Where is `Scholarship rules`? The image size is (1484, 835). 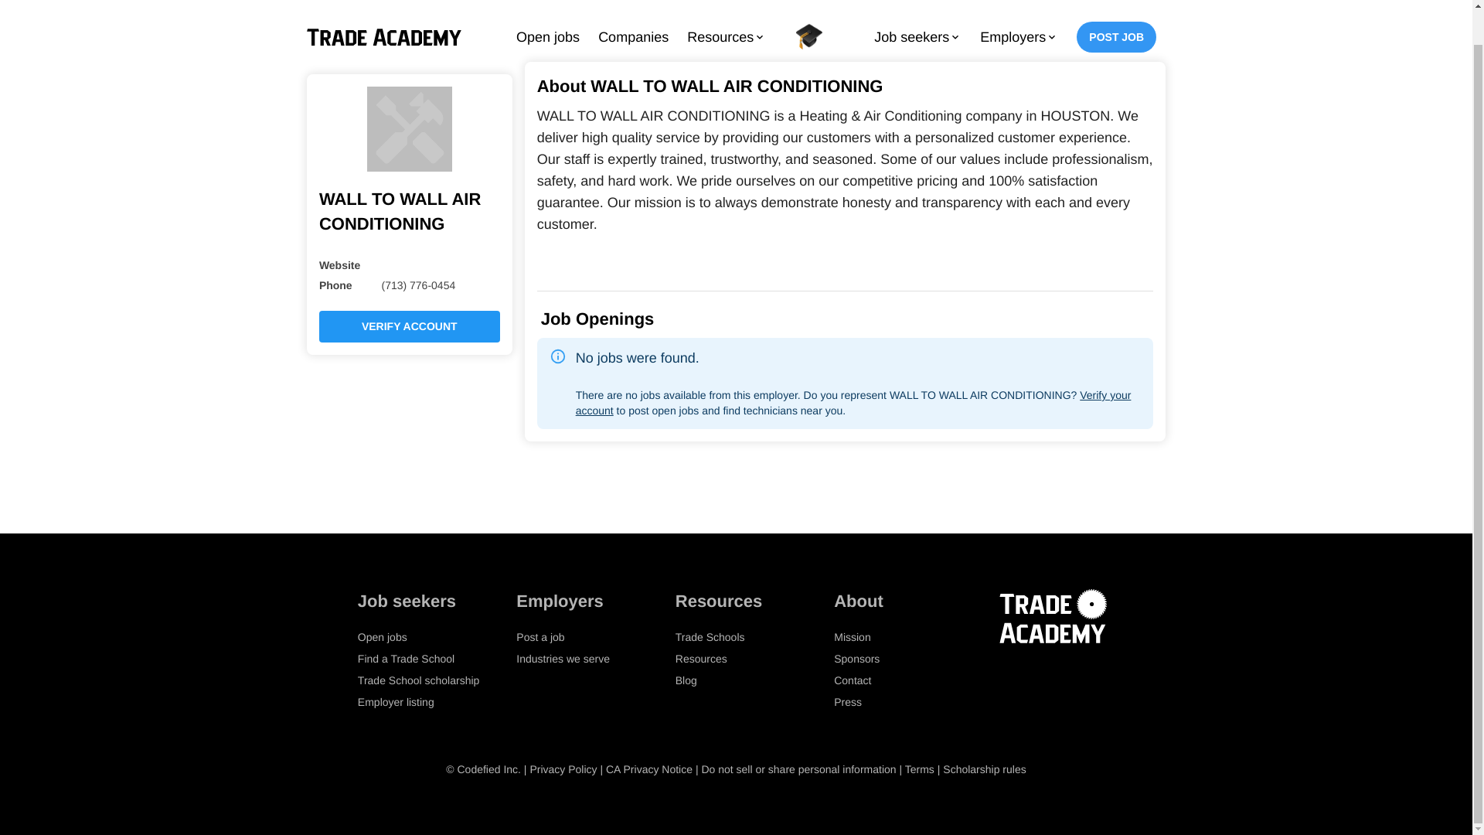
Scholarship rules is located at coordinates (983, 769).